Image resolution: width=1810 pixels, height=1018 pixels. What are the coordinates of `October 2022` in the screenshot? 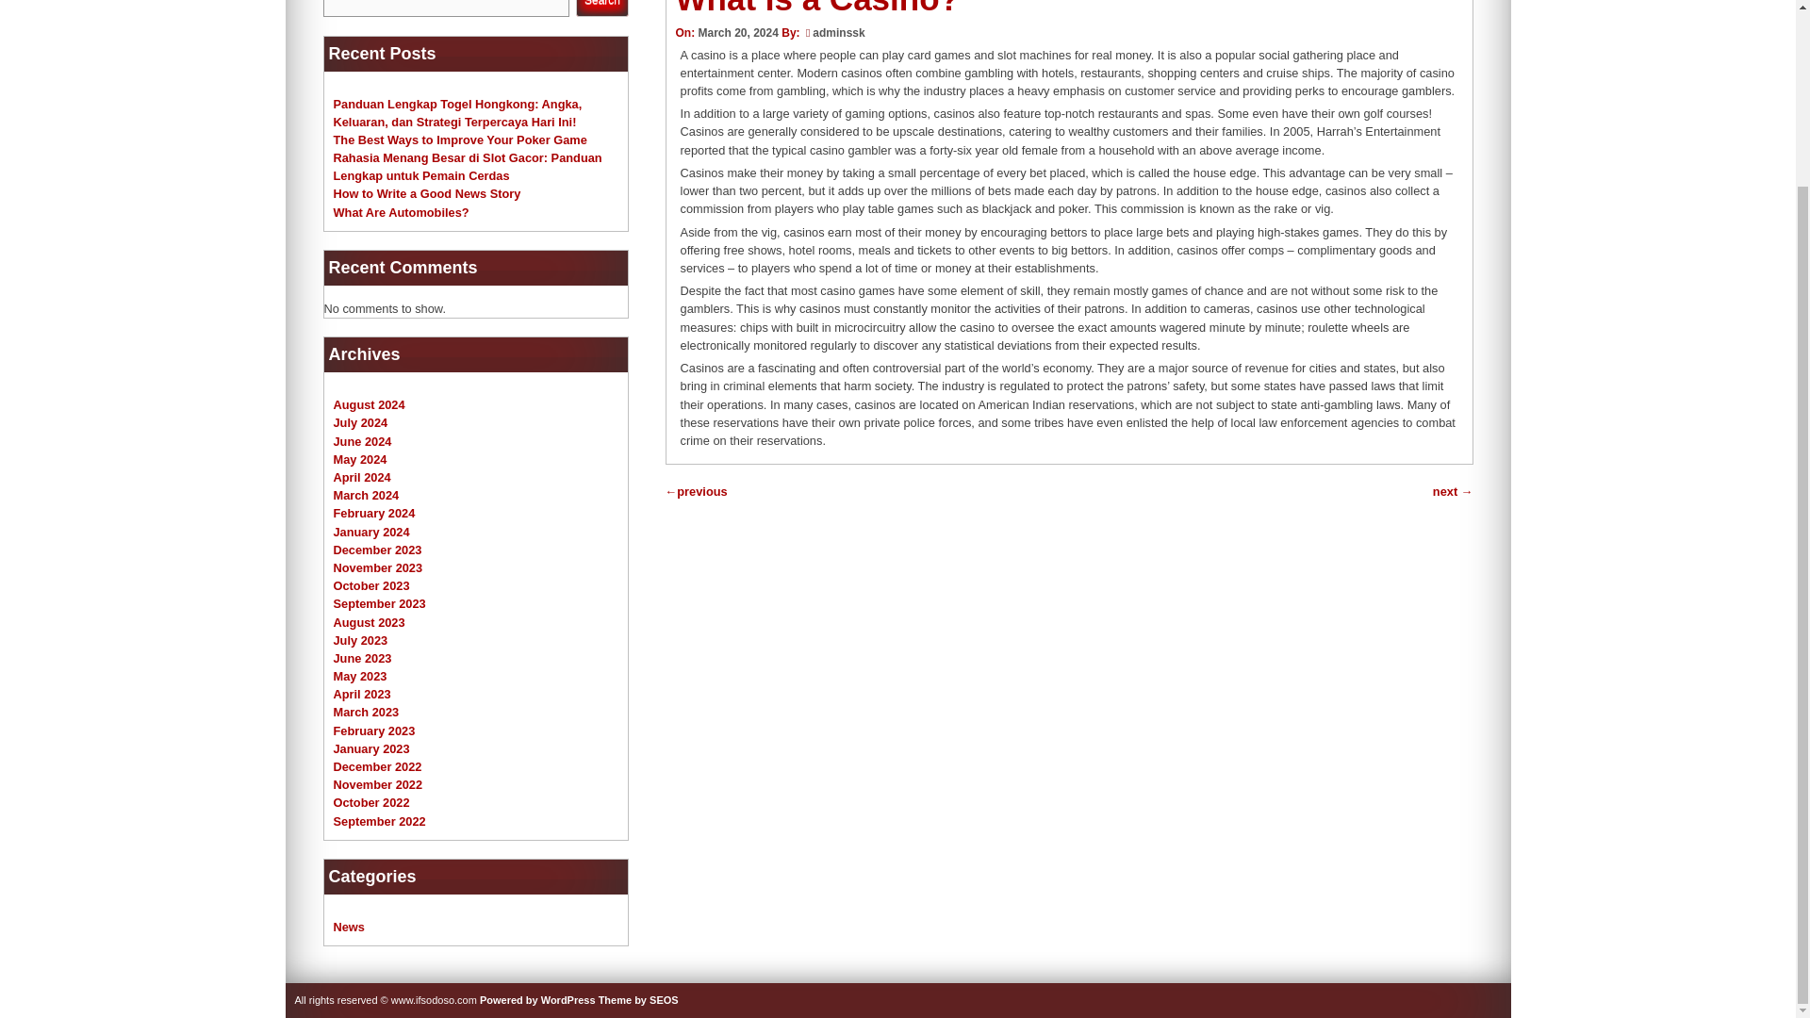 It's located at (371, 801).